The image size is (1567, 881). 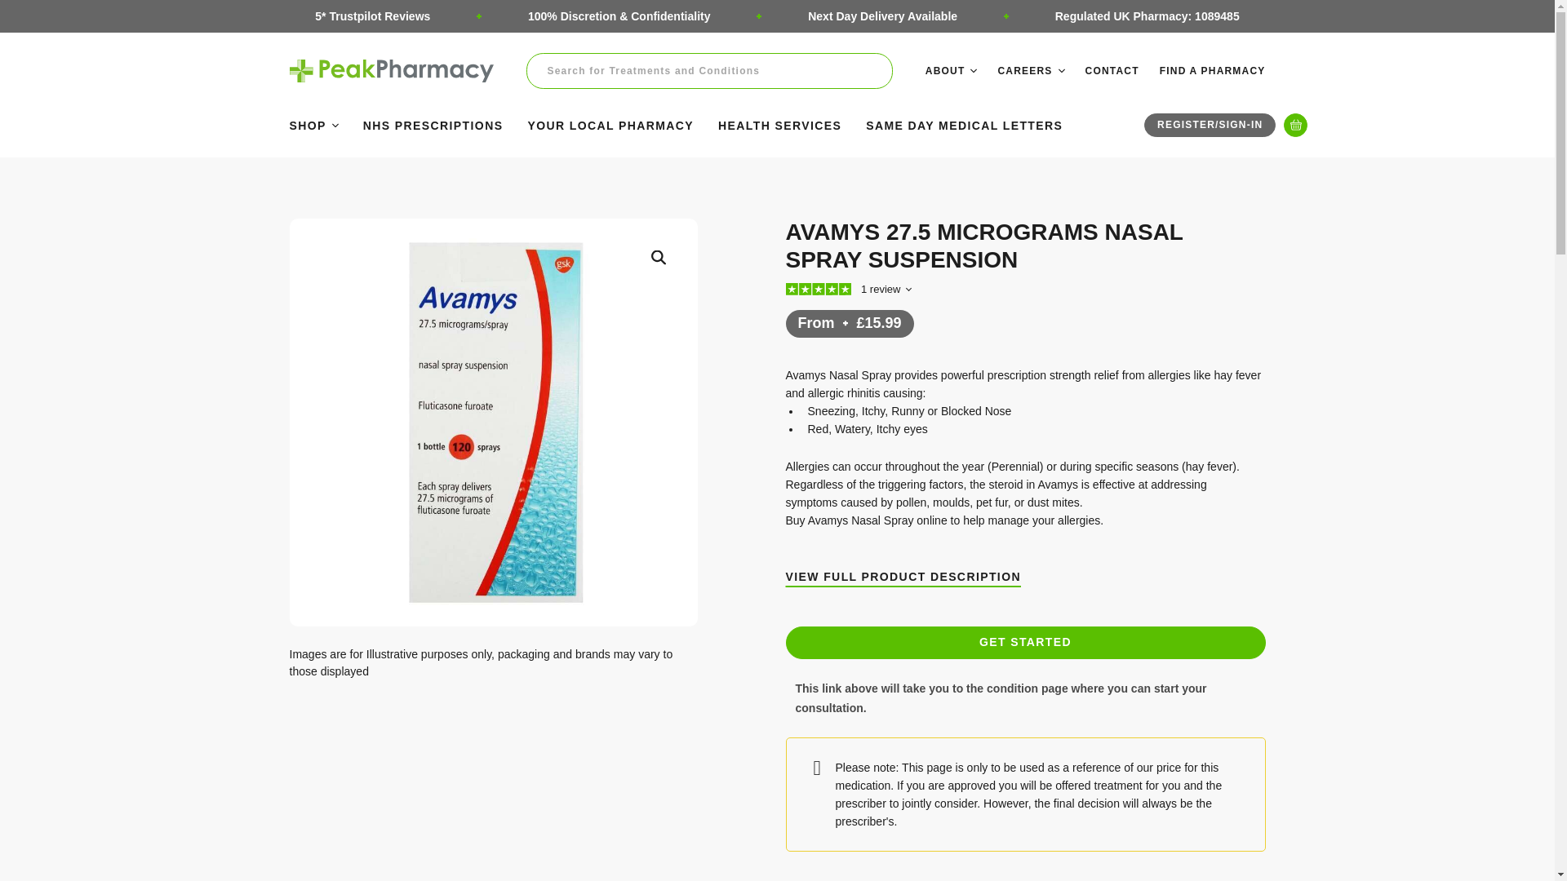 What do you see at coordinates (1030, 70) in the screenshot?
I see `CAREERS` at bounding box center [1030, 70].